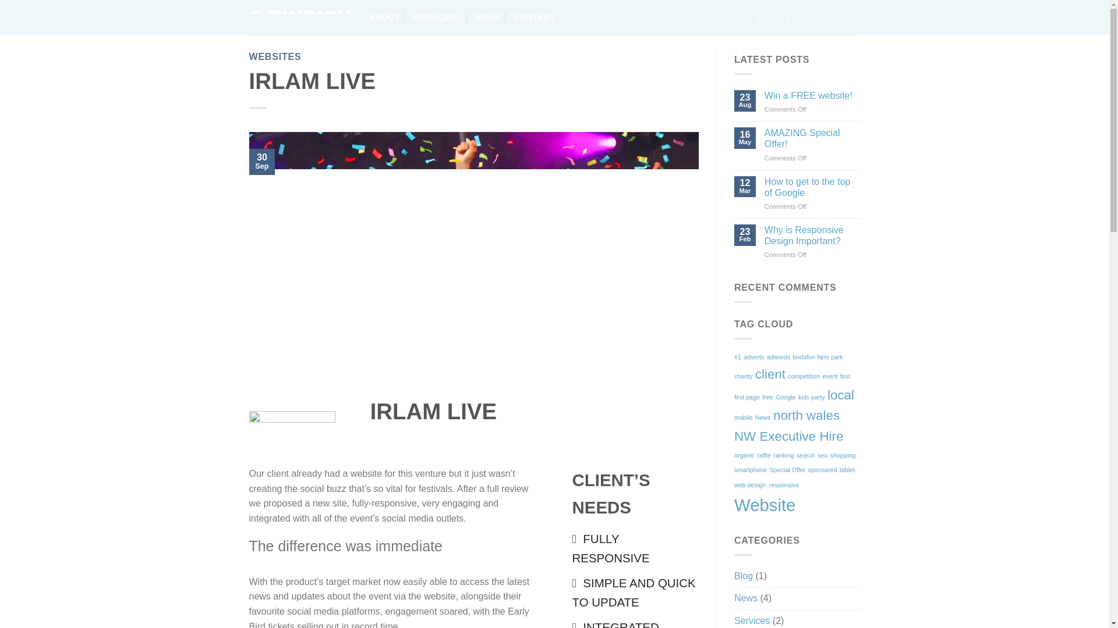  Describe the element at coordinates (487, 17) in the screenshot. I see `NEWS` at that location.